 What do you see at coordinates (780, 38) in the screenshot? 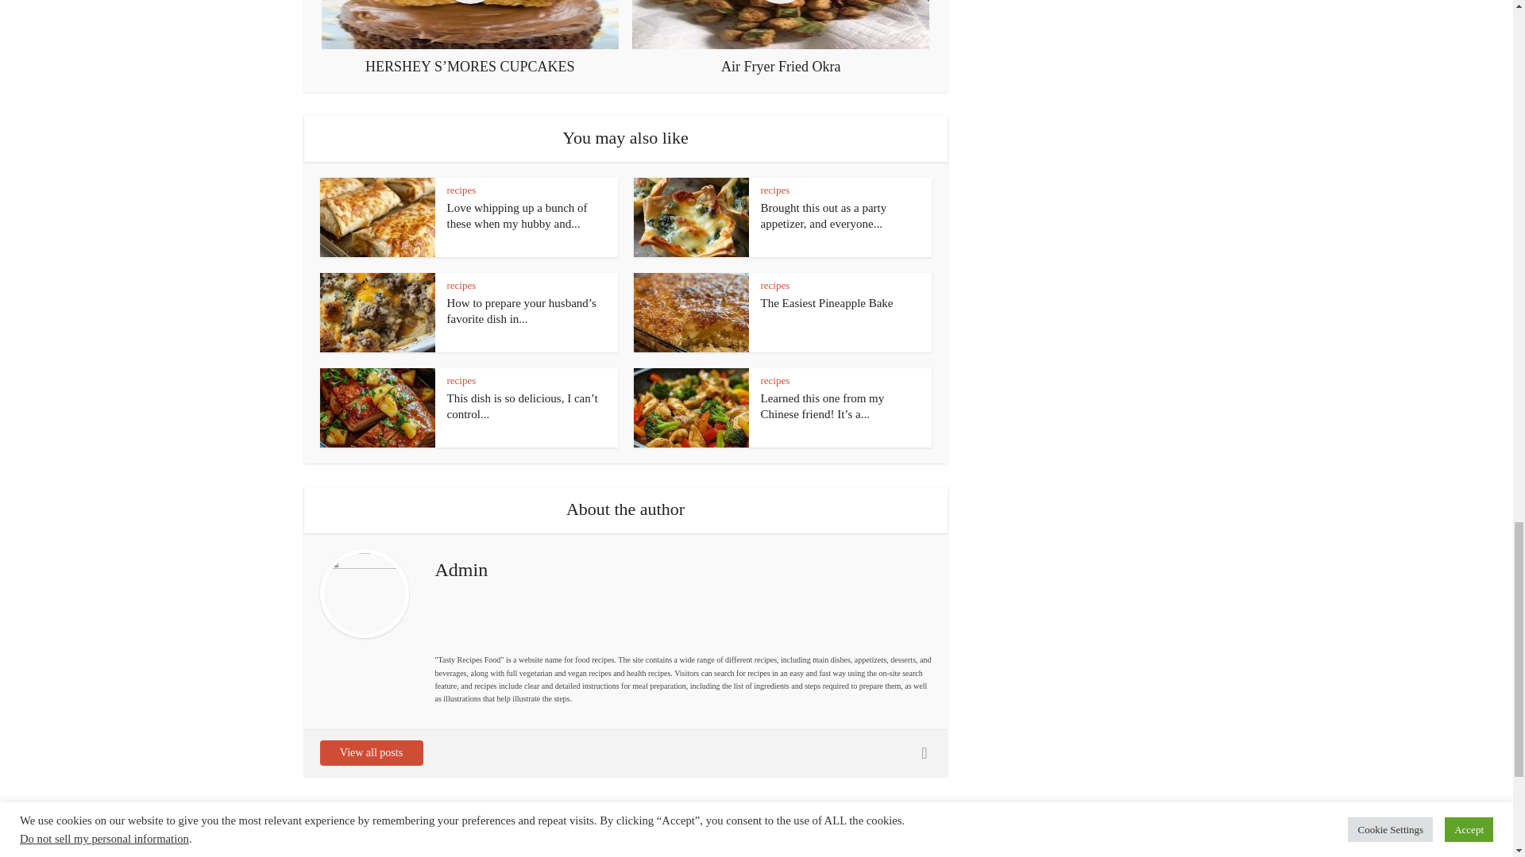
I see `Air Fryer Fried Okra` at bounding box center [780, 38].